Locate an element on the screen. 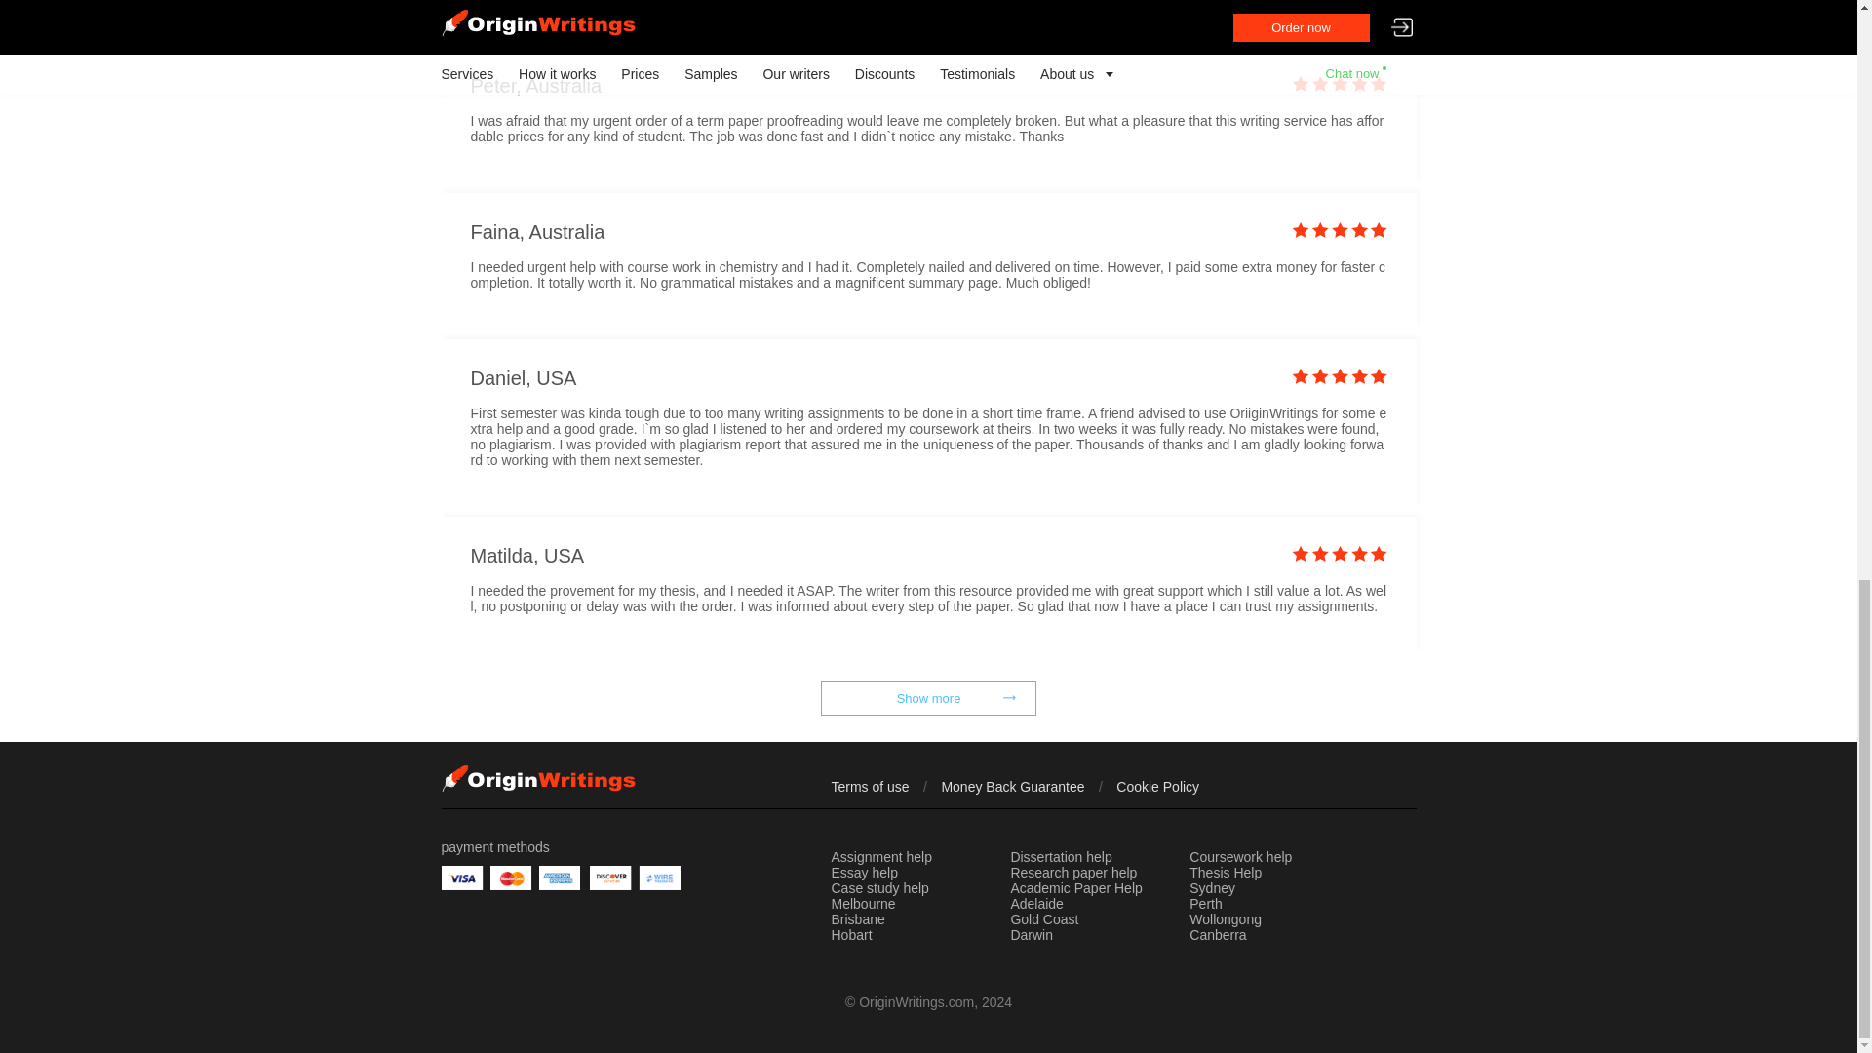 Image resolution: width=1872 pixels, height=1053 pixels. Brisbane is located at coordinates (857, 920).